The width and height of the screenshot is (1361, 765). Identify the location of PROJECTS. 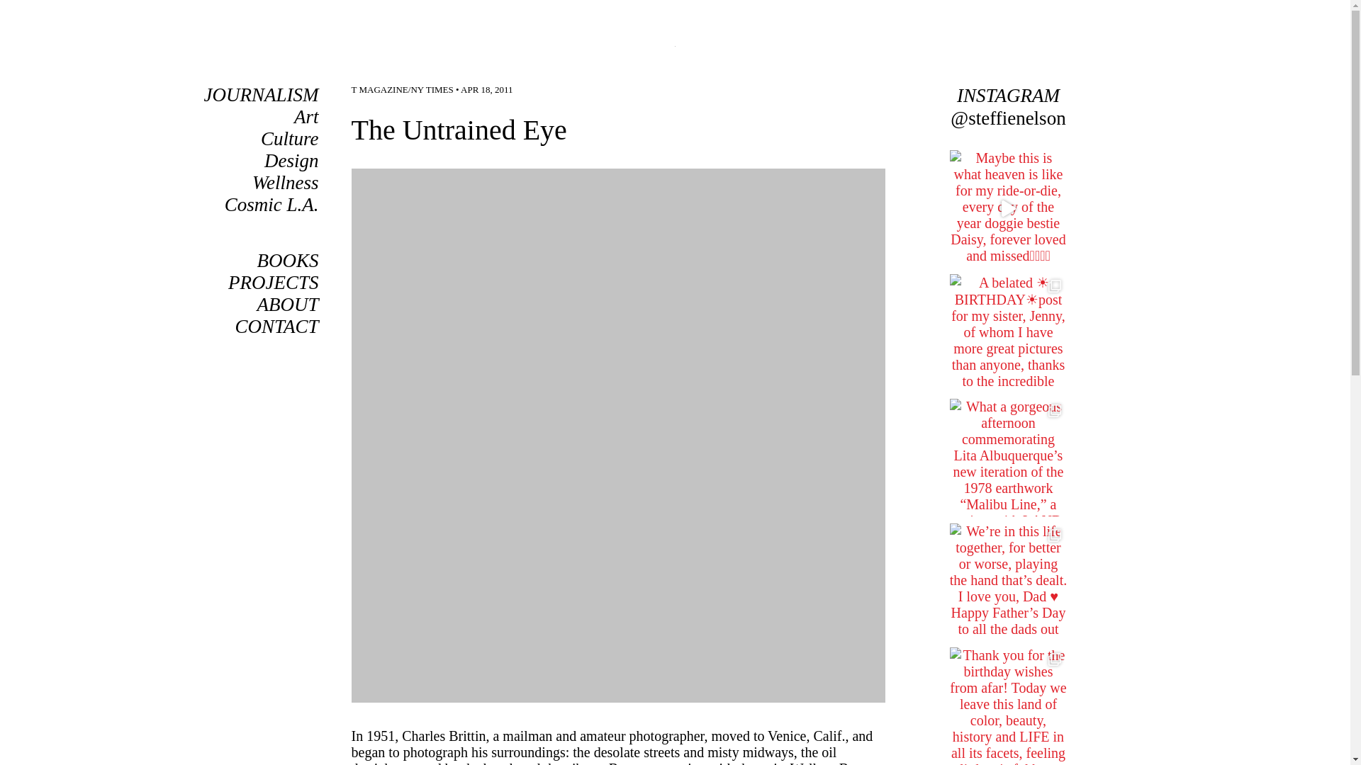
(274, 282).